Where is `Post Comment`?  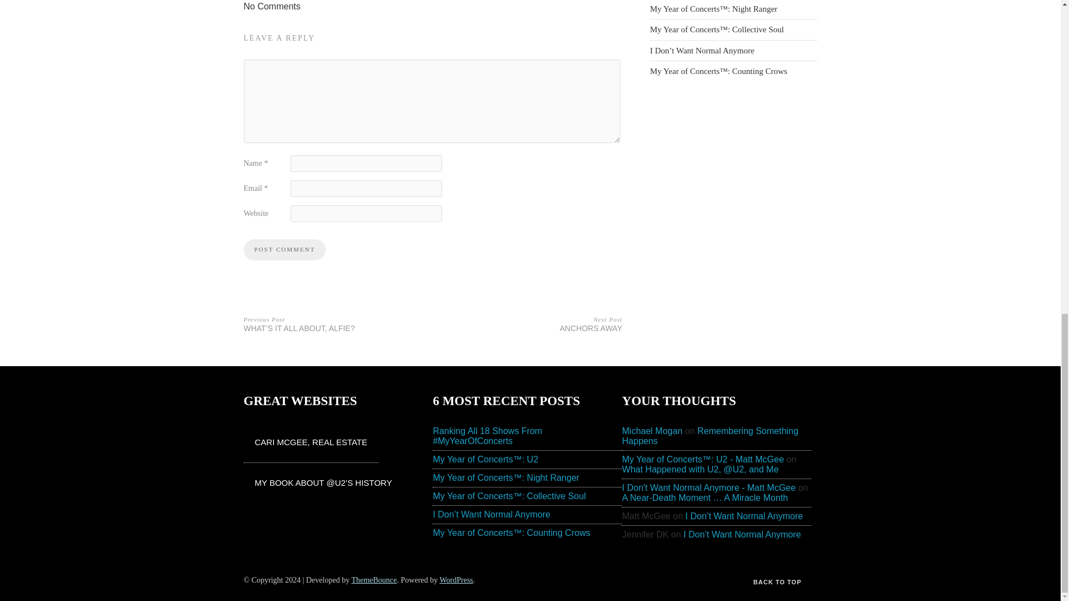
Post Comment is located at coordinates (531, 323).